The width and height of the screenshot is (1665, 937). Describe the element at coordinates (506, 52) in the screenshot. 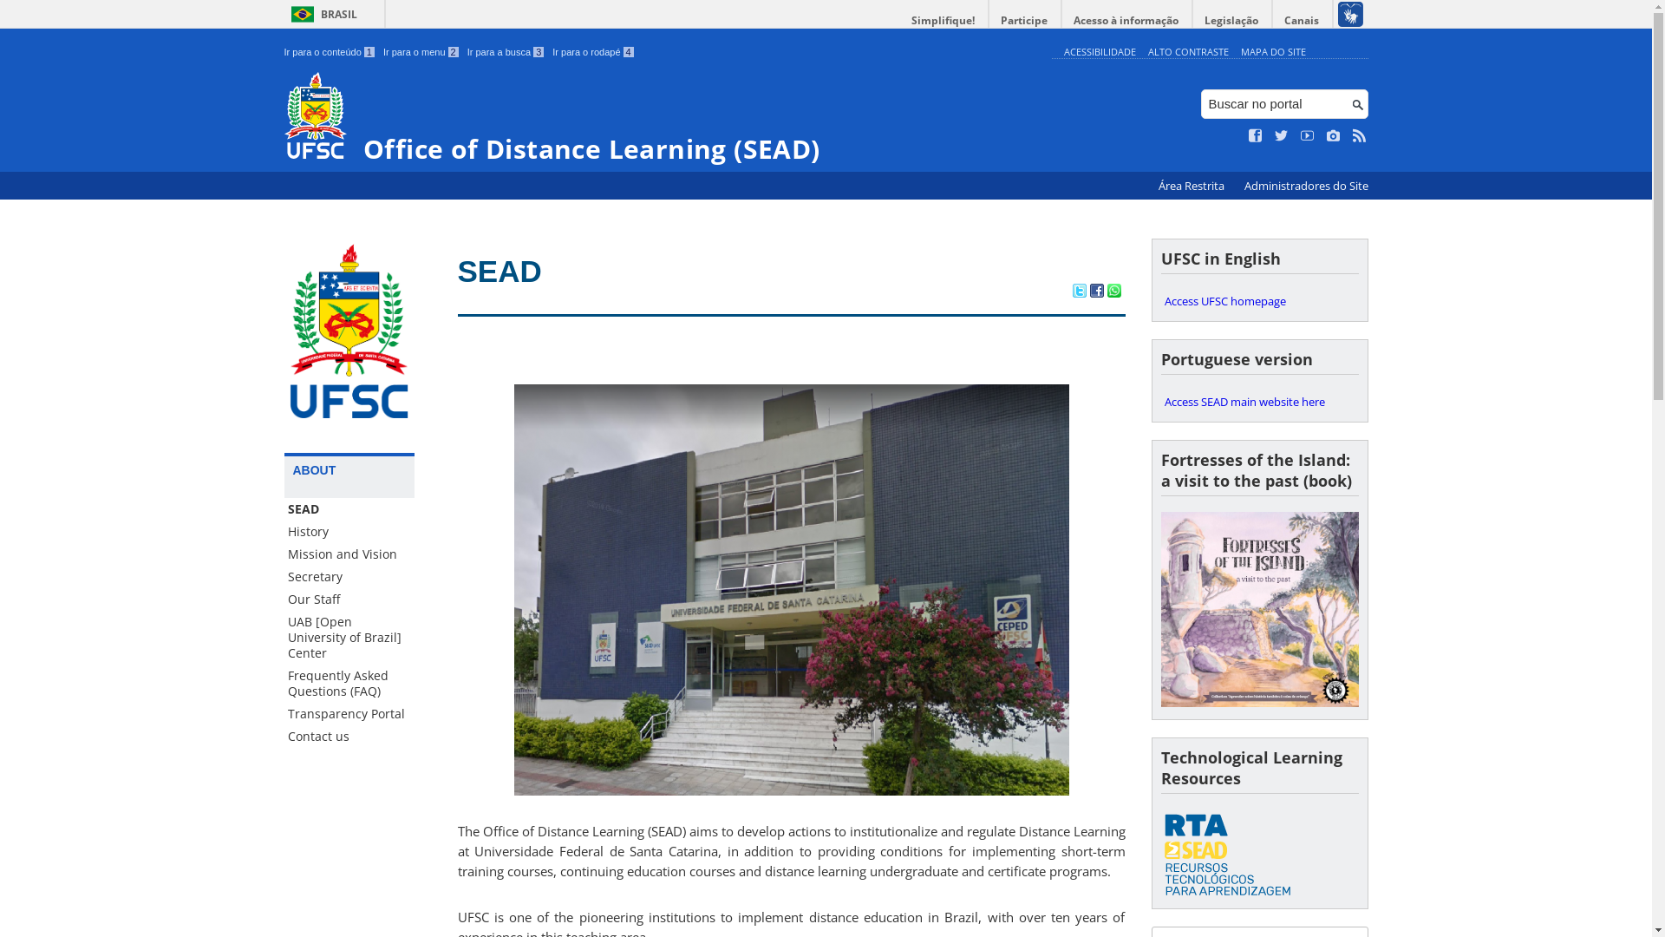

I see `Ir para a busca 3` at that location.